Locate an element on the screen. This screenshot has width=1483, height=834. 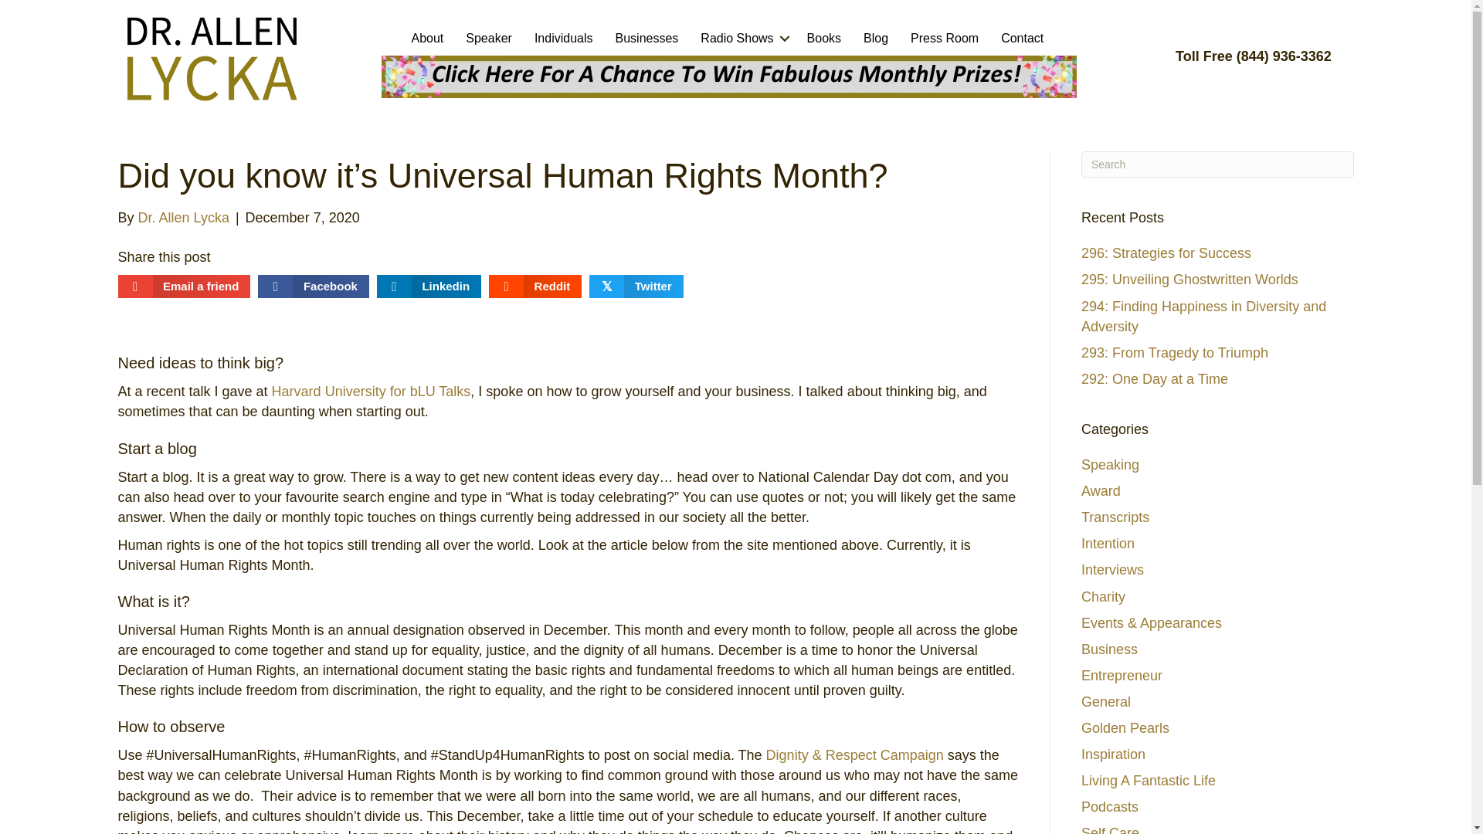
Blog is located at coordinates (876, 39).